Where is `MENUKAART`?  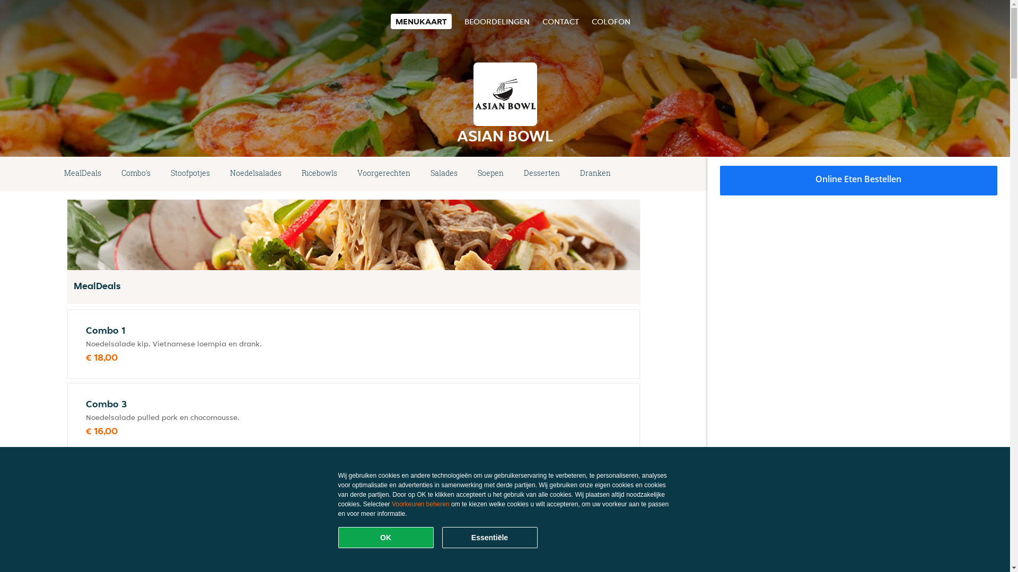 MENUKAART is located at coordinates (421, 21).